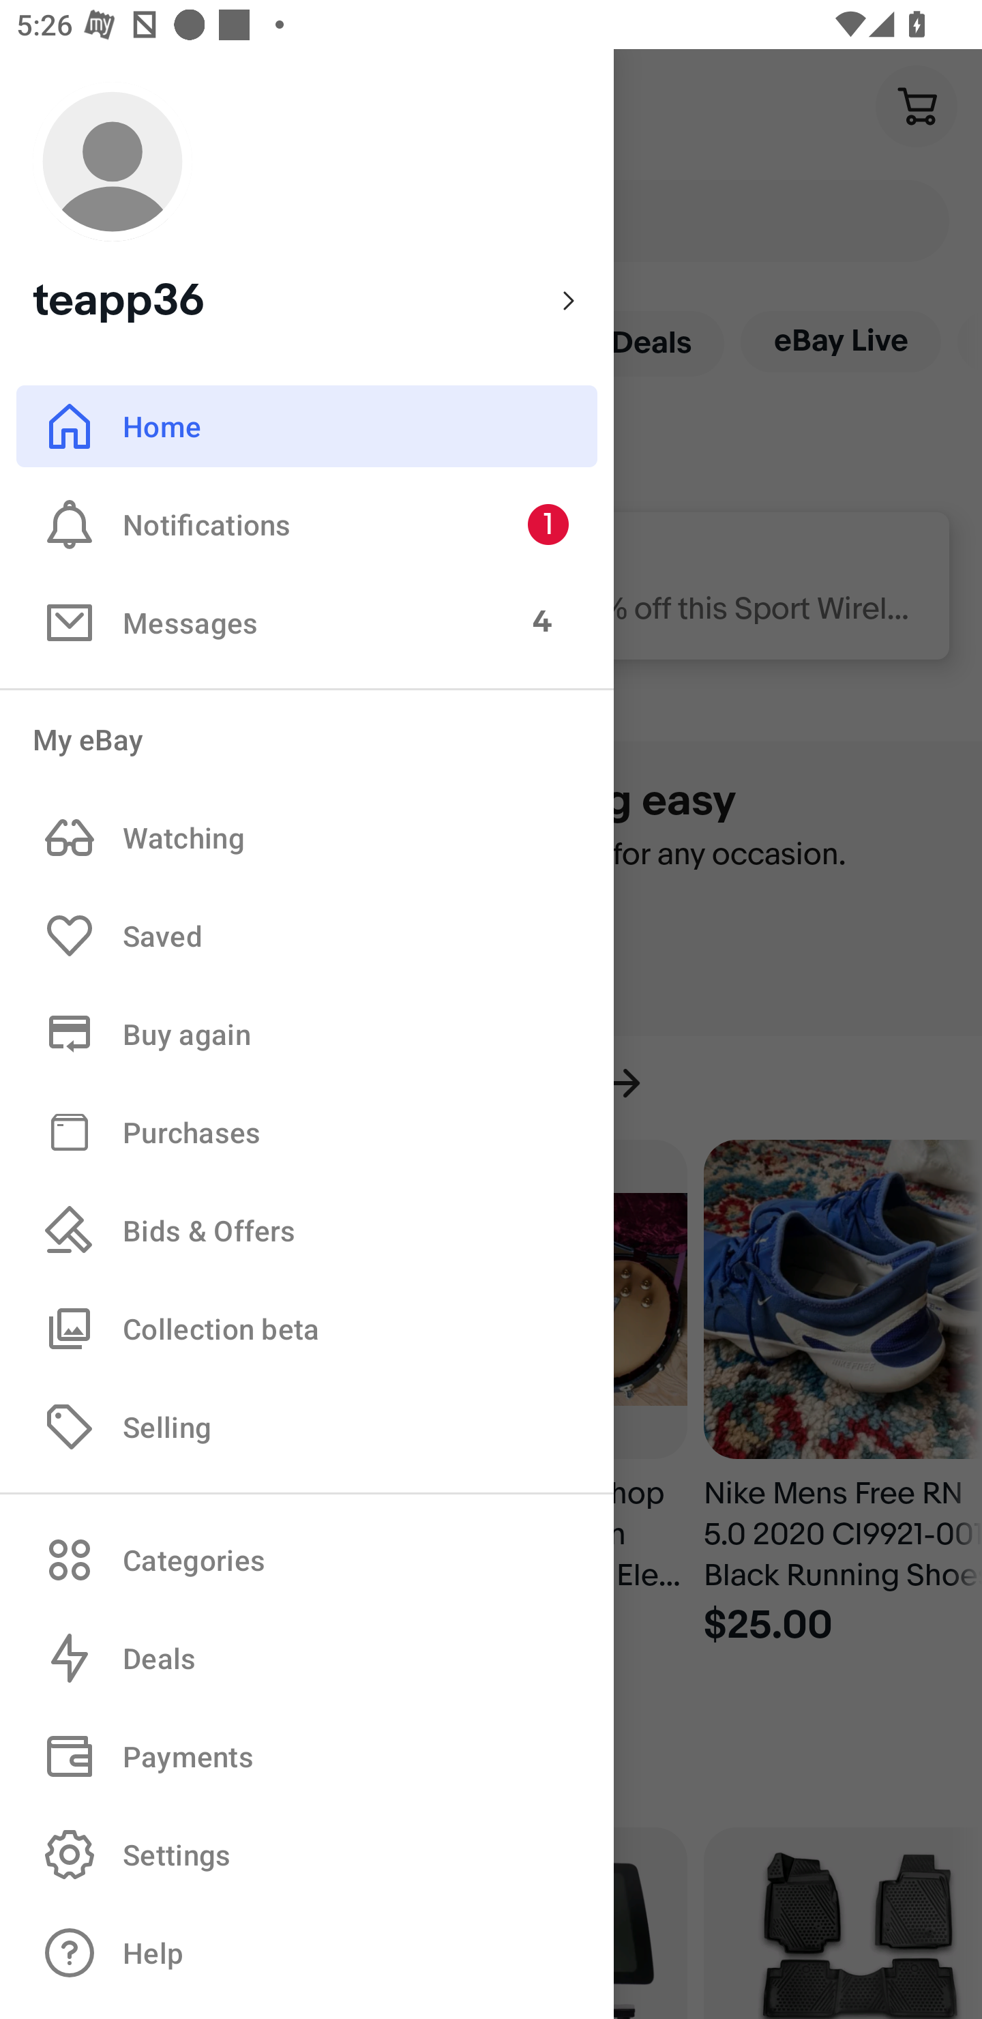 The height and width of the screenshot is (2019, 982). I want to click on Buy again, so click(307, 1033).